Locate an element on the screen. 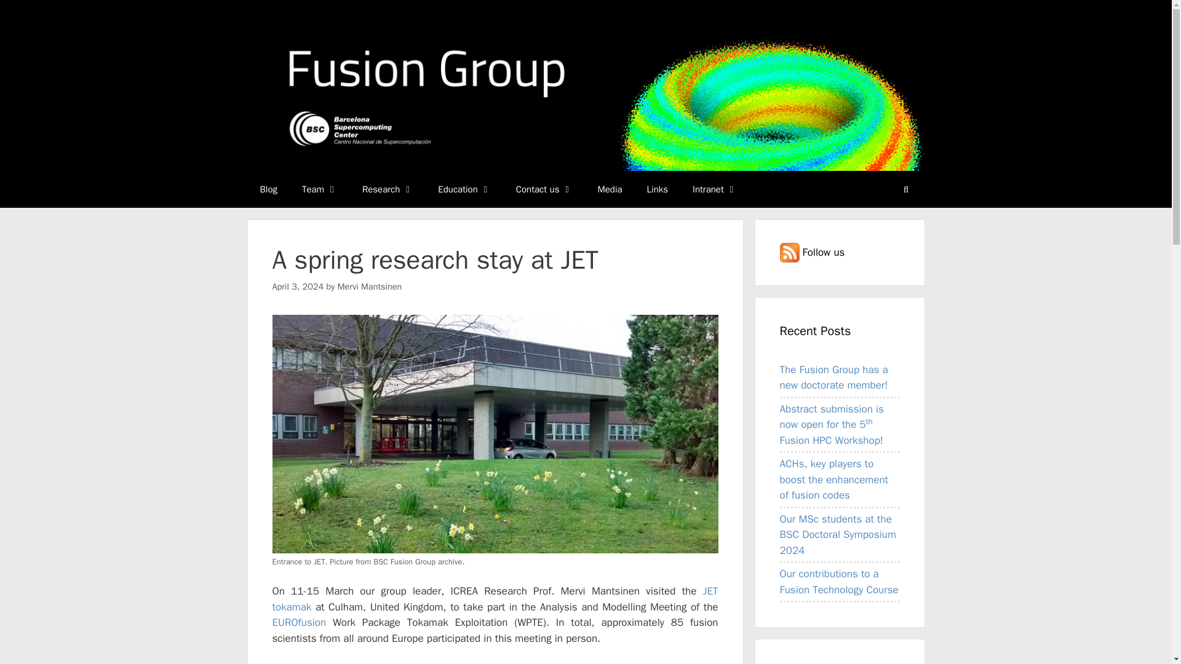  JET tokamak is located at coordinates (495, 599).